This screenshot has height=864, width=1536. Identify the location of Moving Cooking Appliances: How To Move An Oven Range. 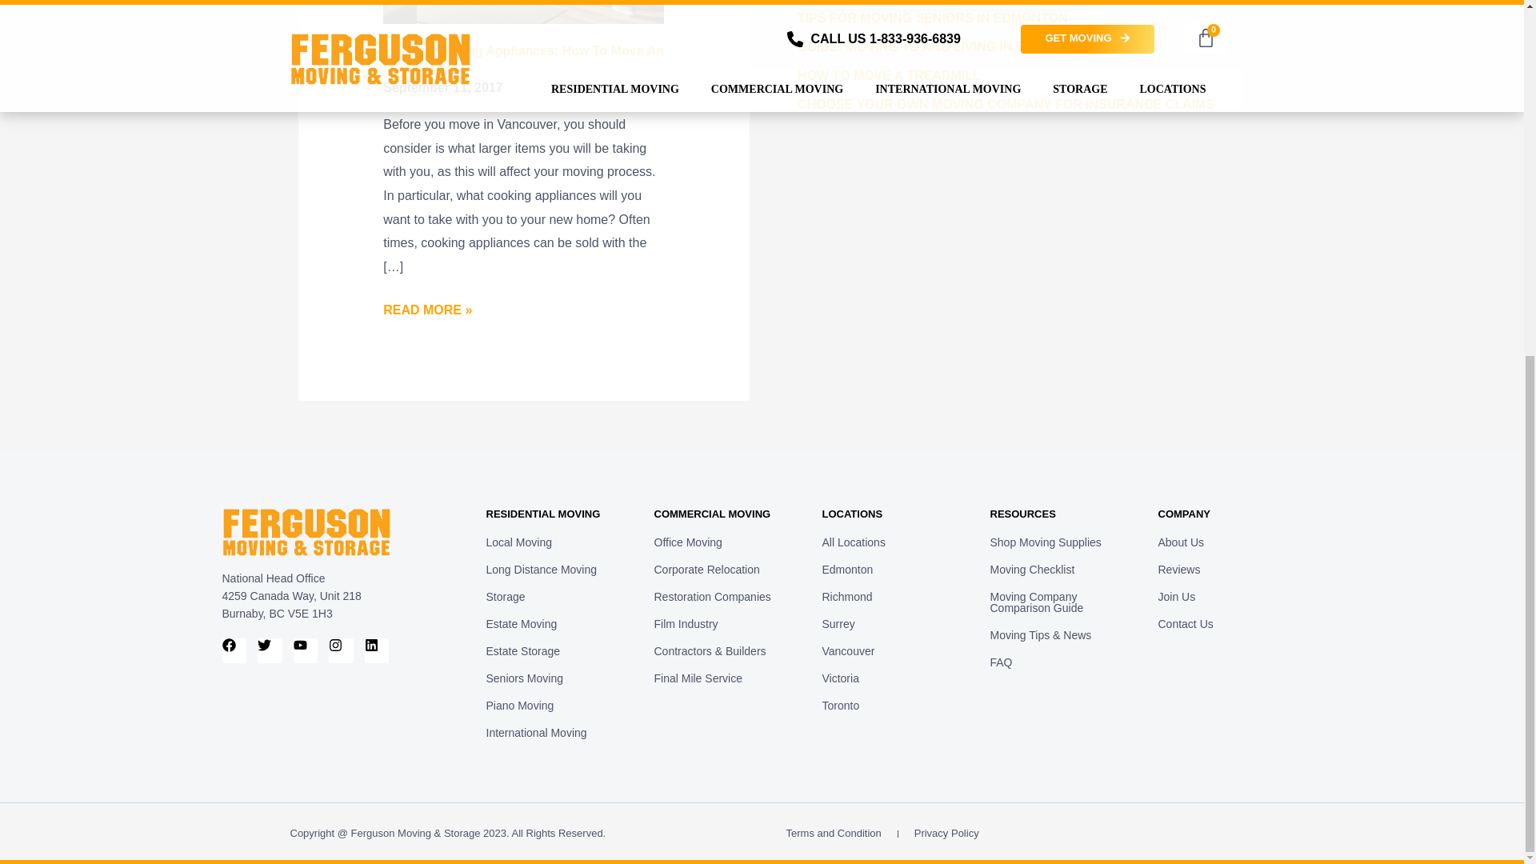
(523, 59).